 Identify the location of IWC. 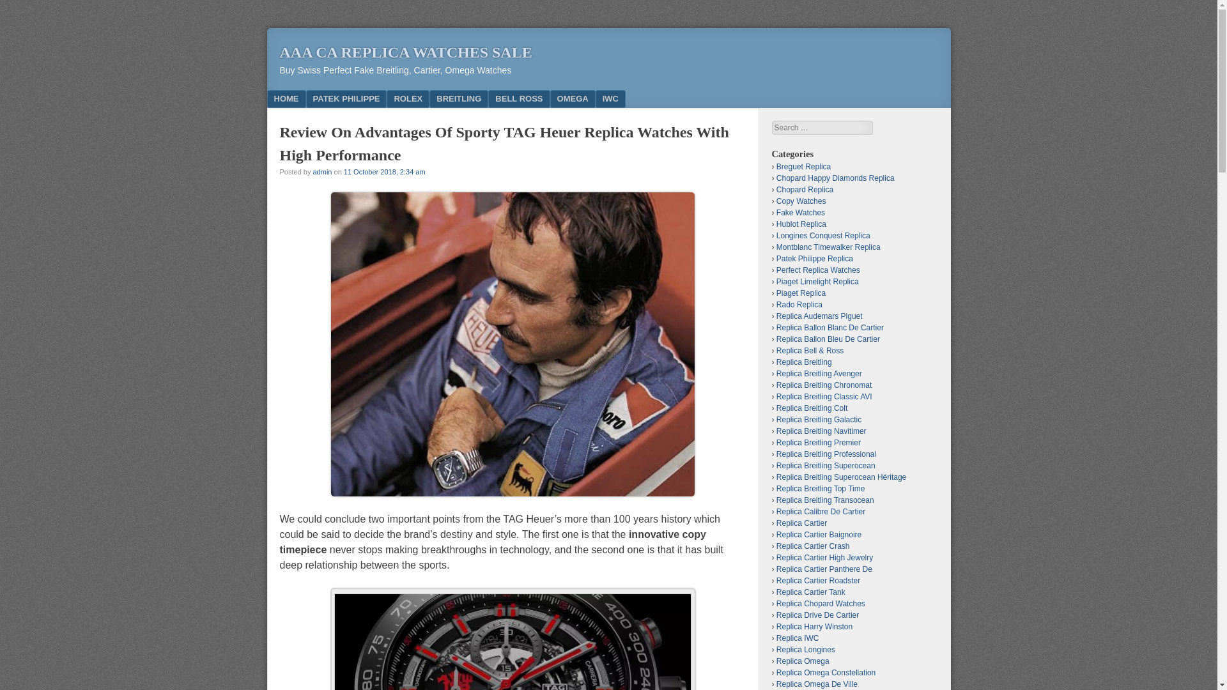
(610, 98).